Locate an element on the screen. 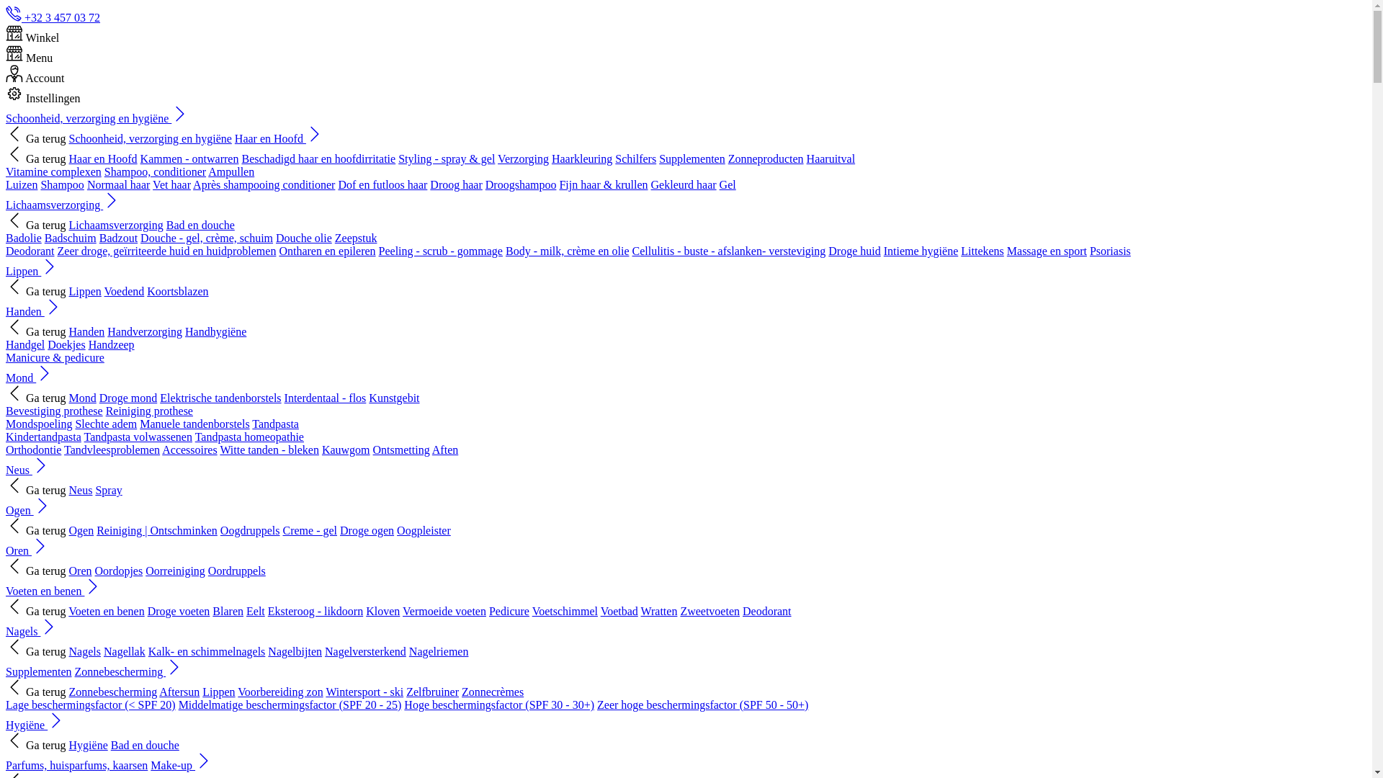  Mond is located at coordinates (83, 398).